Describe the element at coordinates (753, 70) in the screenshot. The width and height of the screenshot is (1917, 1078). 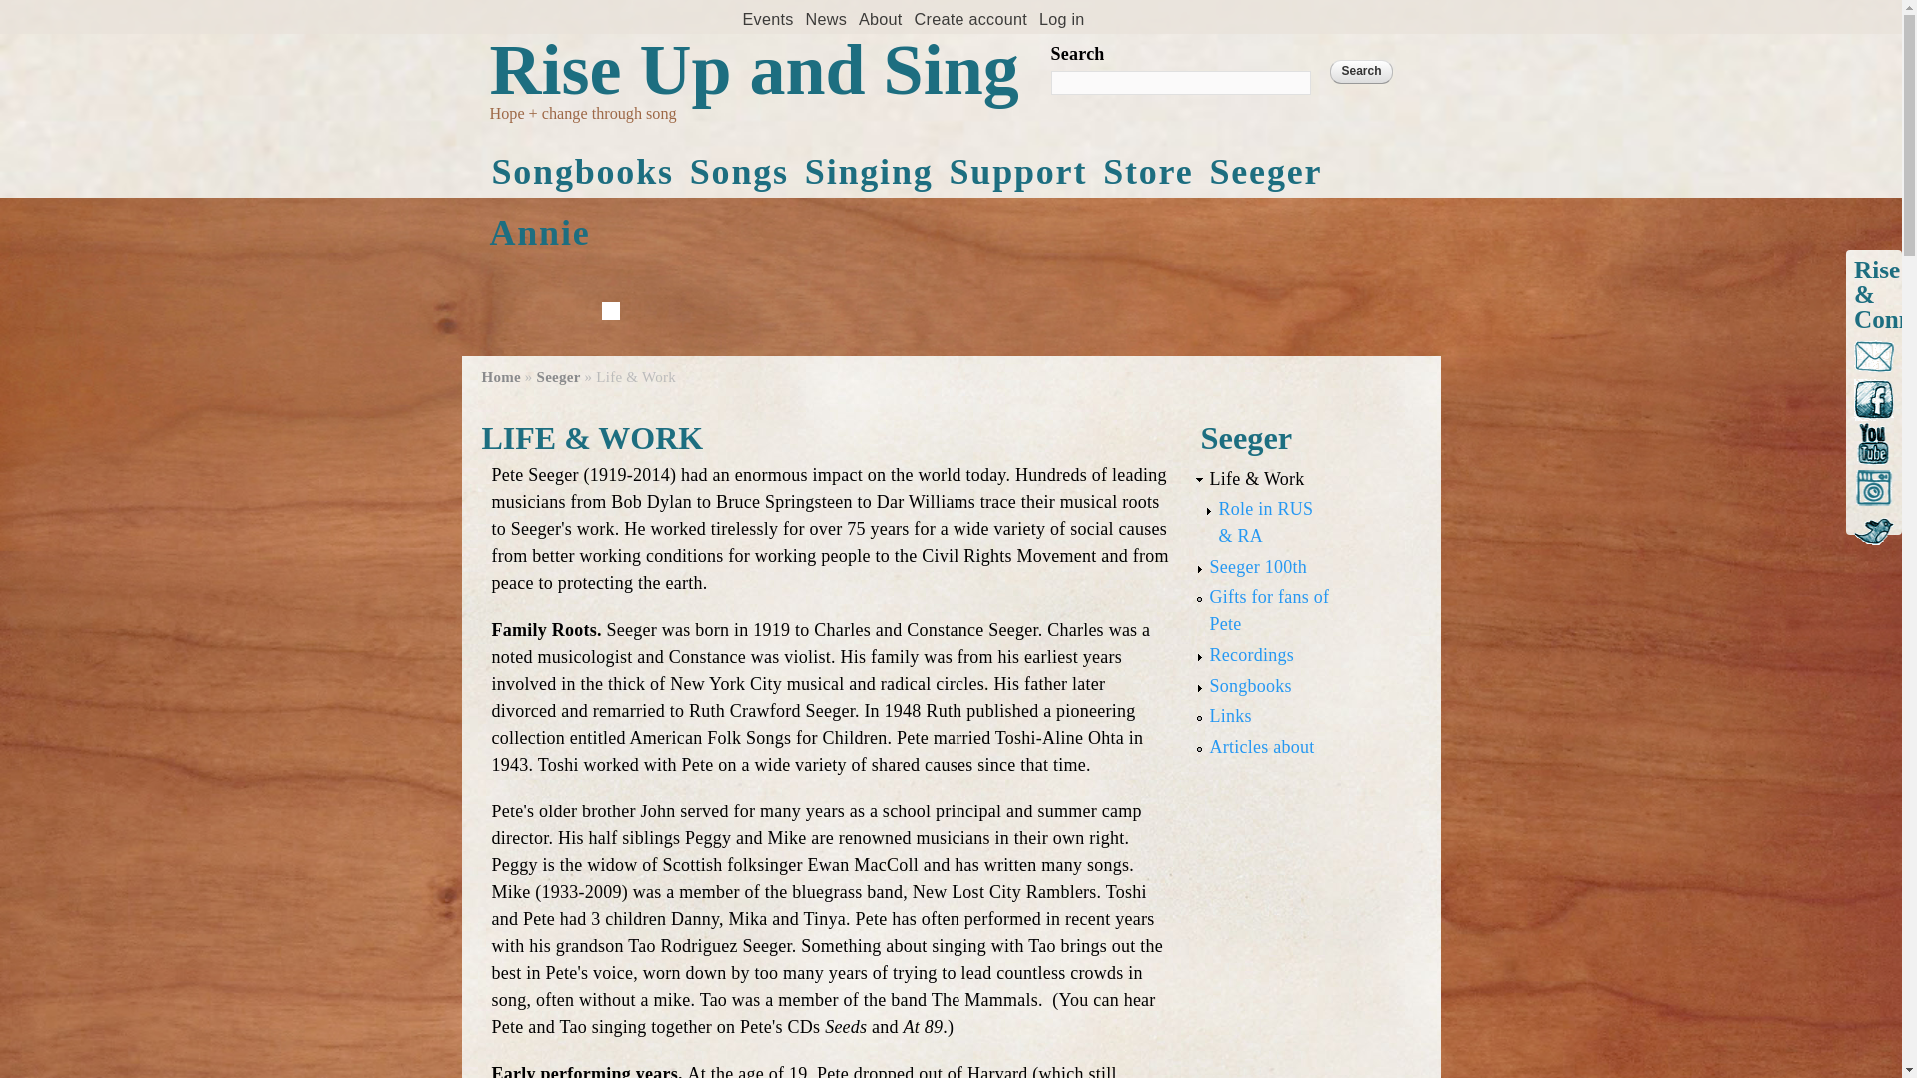
I see `Home` at that location.